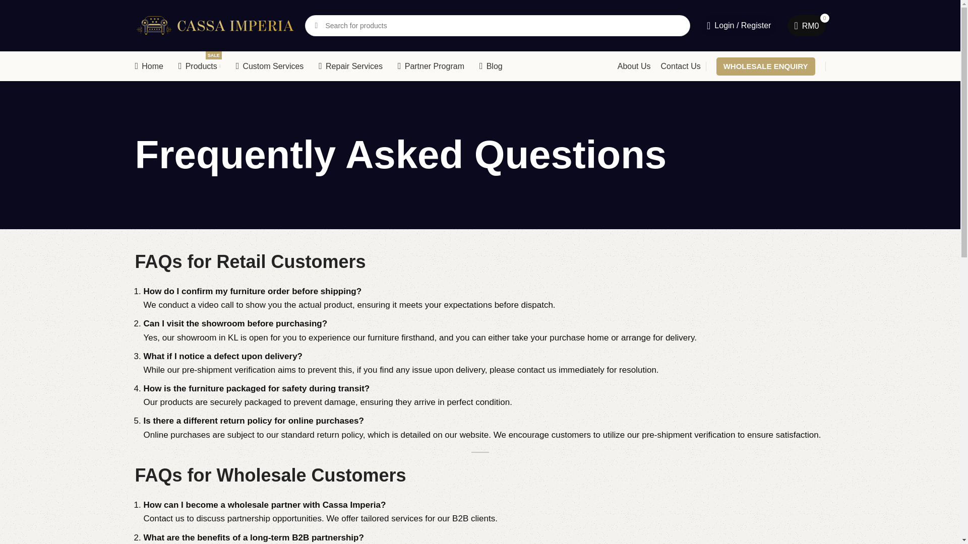 The image size is (968, 544). I want to click on About Us, so click(634, 66).